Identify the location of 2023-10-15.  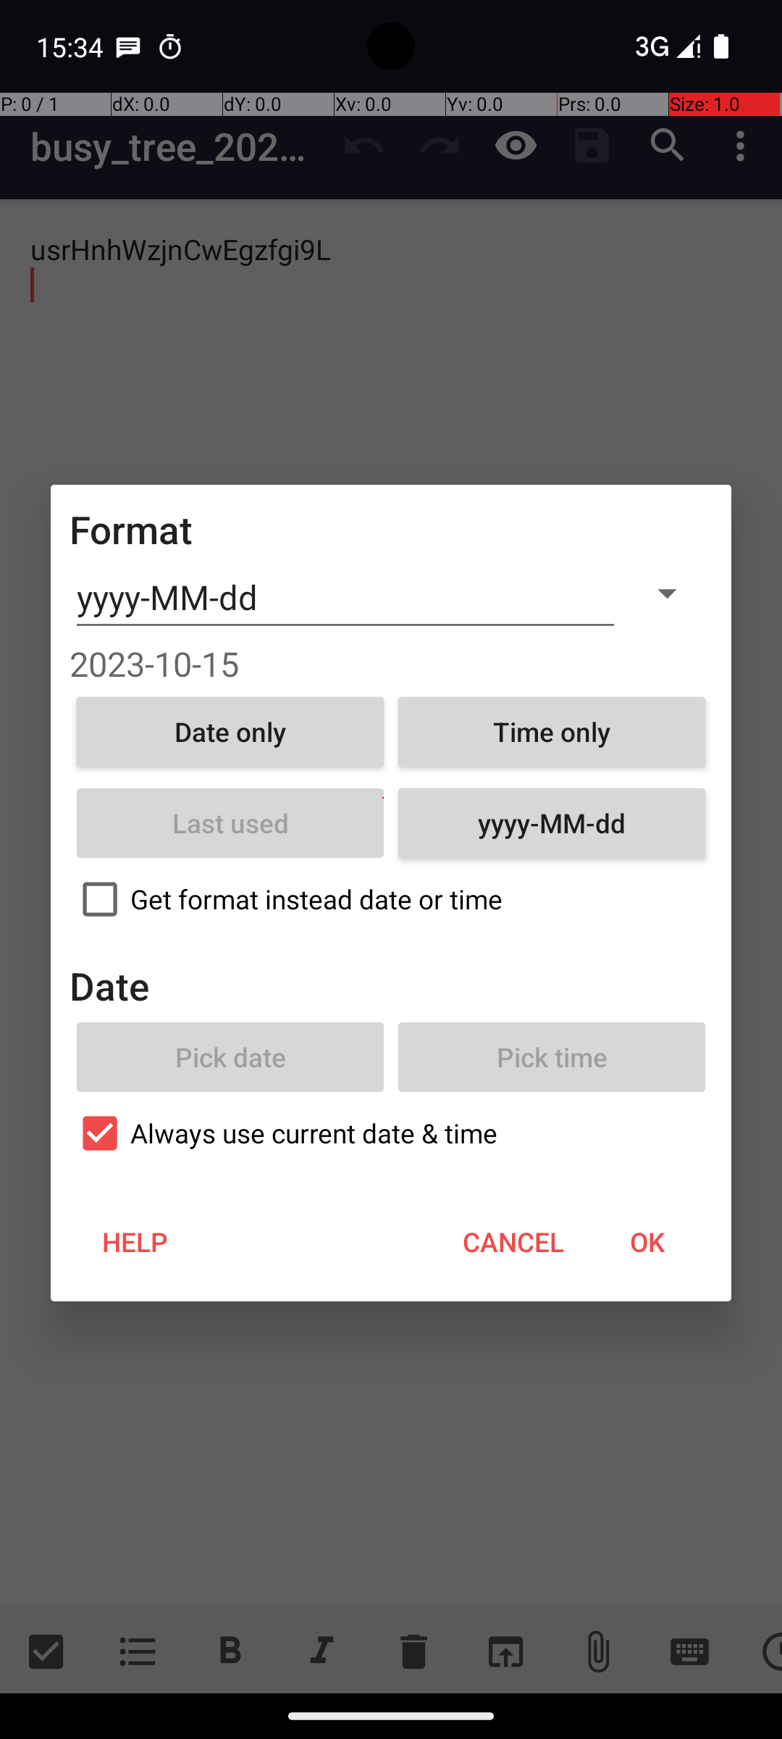
(391, 664).